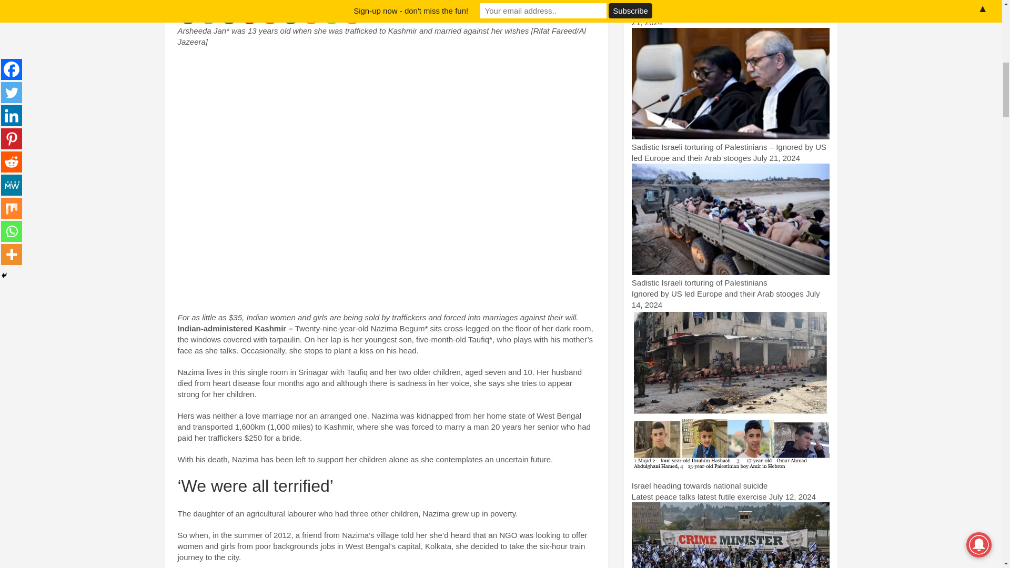 This screenshot has height=568, width=1010. Describe the element at coordinates (289, 15) in the screenshot. I see `MeWe` at that location.